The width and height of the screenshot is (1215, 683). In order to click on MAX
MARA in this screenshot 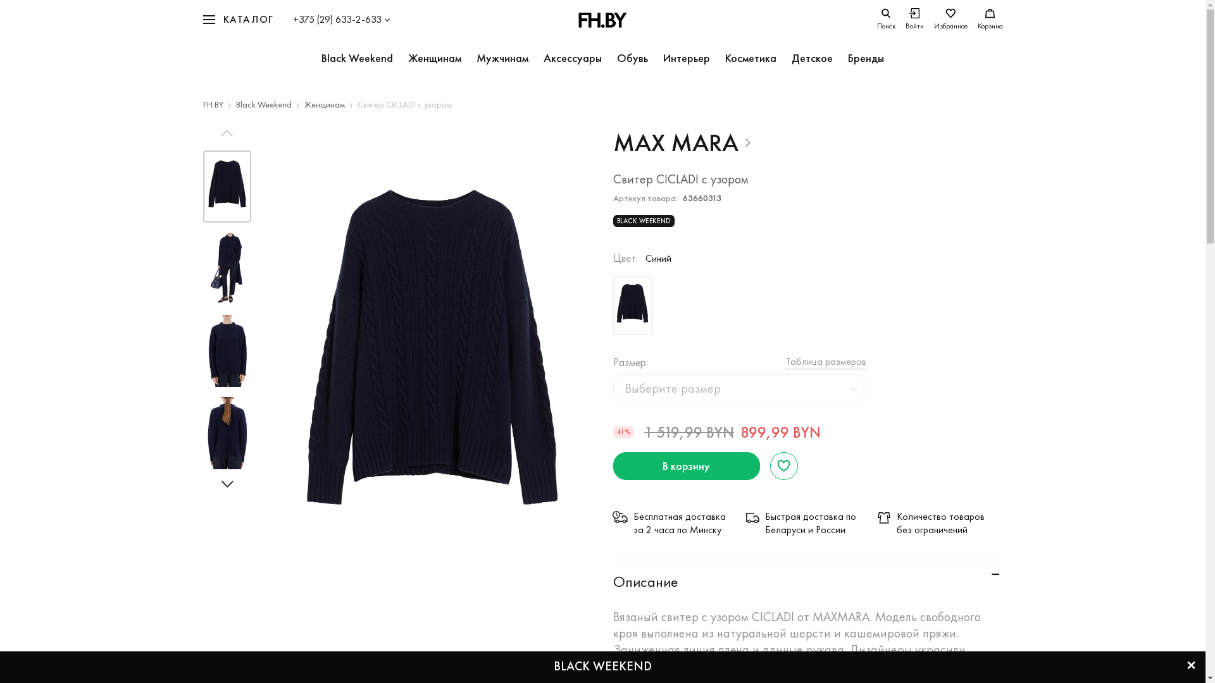, I will do `click(682, 143)`.